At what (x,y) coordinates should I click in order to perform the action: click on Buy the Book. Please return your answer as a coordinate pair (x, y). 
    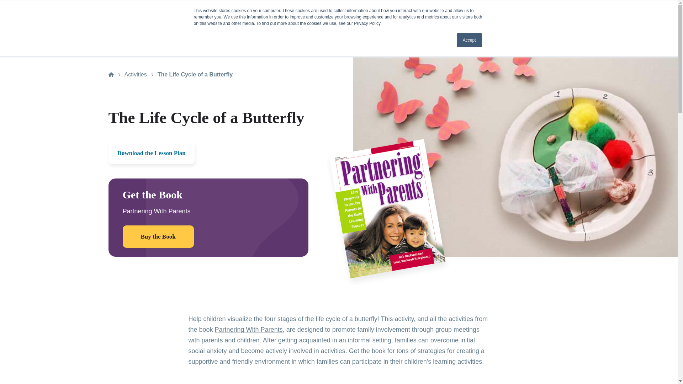
    Looking at the image, I should click on (158, 236).